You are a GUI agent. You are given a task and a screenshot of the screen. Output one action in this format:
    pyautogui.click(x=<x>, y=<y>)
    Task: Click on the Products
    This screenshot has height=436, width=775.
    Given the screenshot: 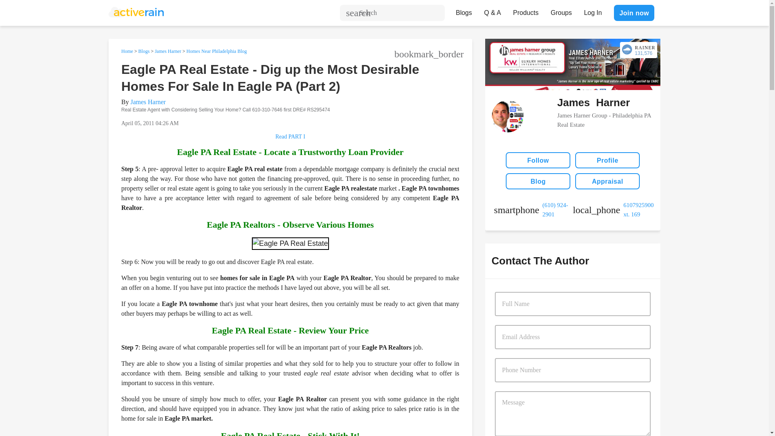 What is the action you would take?
    pyautogui.click(x=526, y=10)
    